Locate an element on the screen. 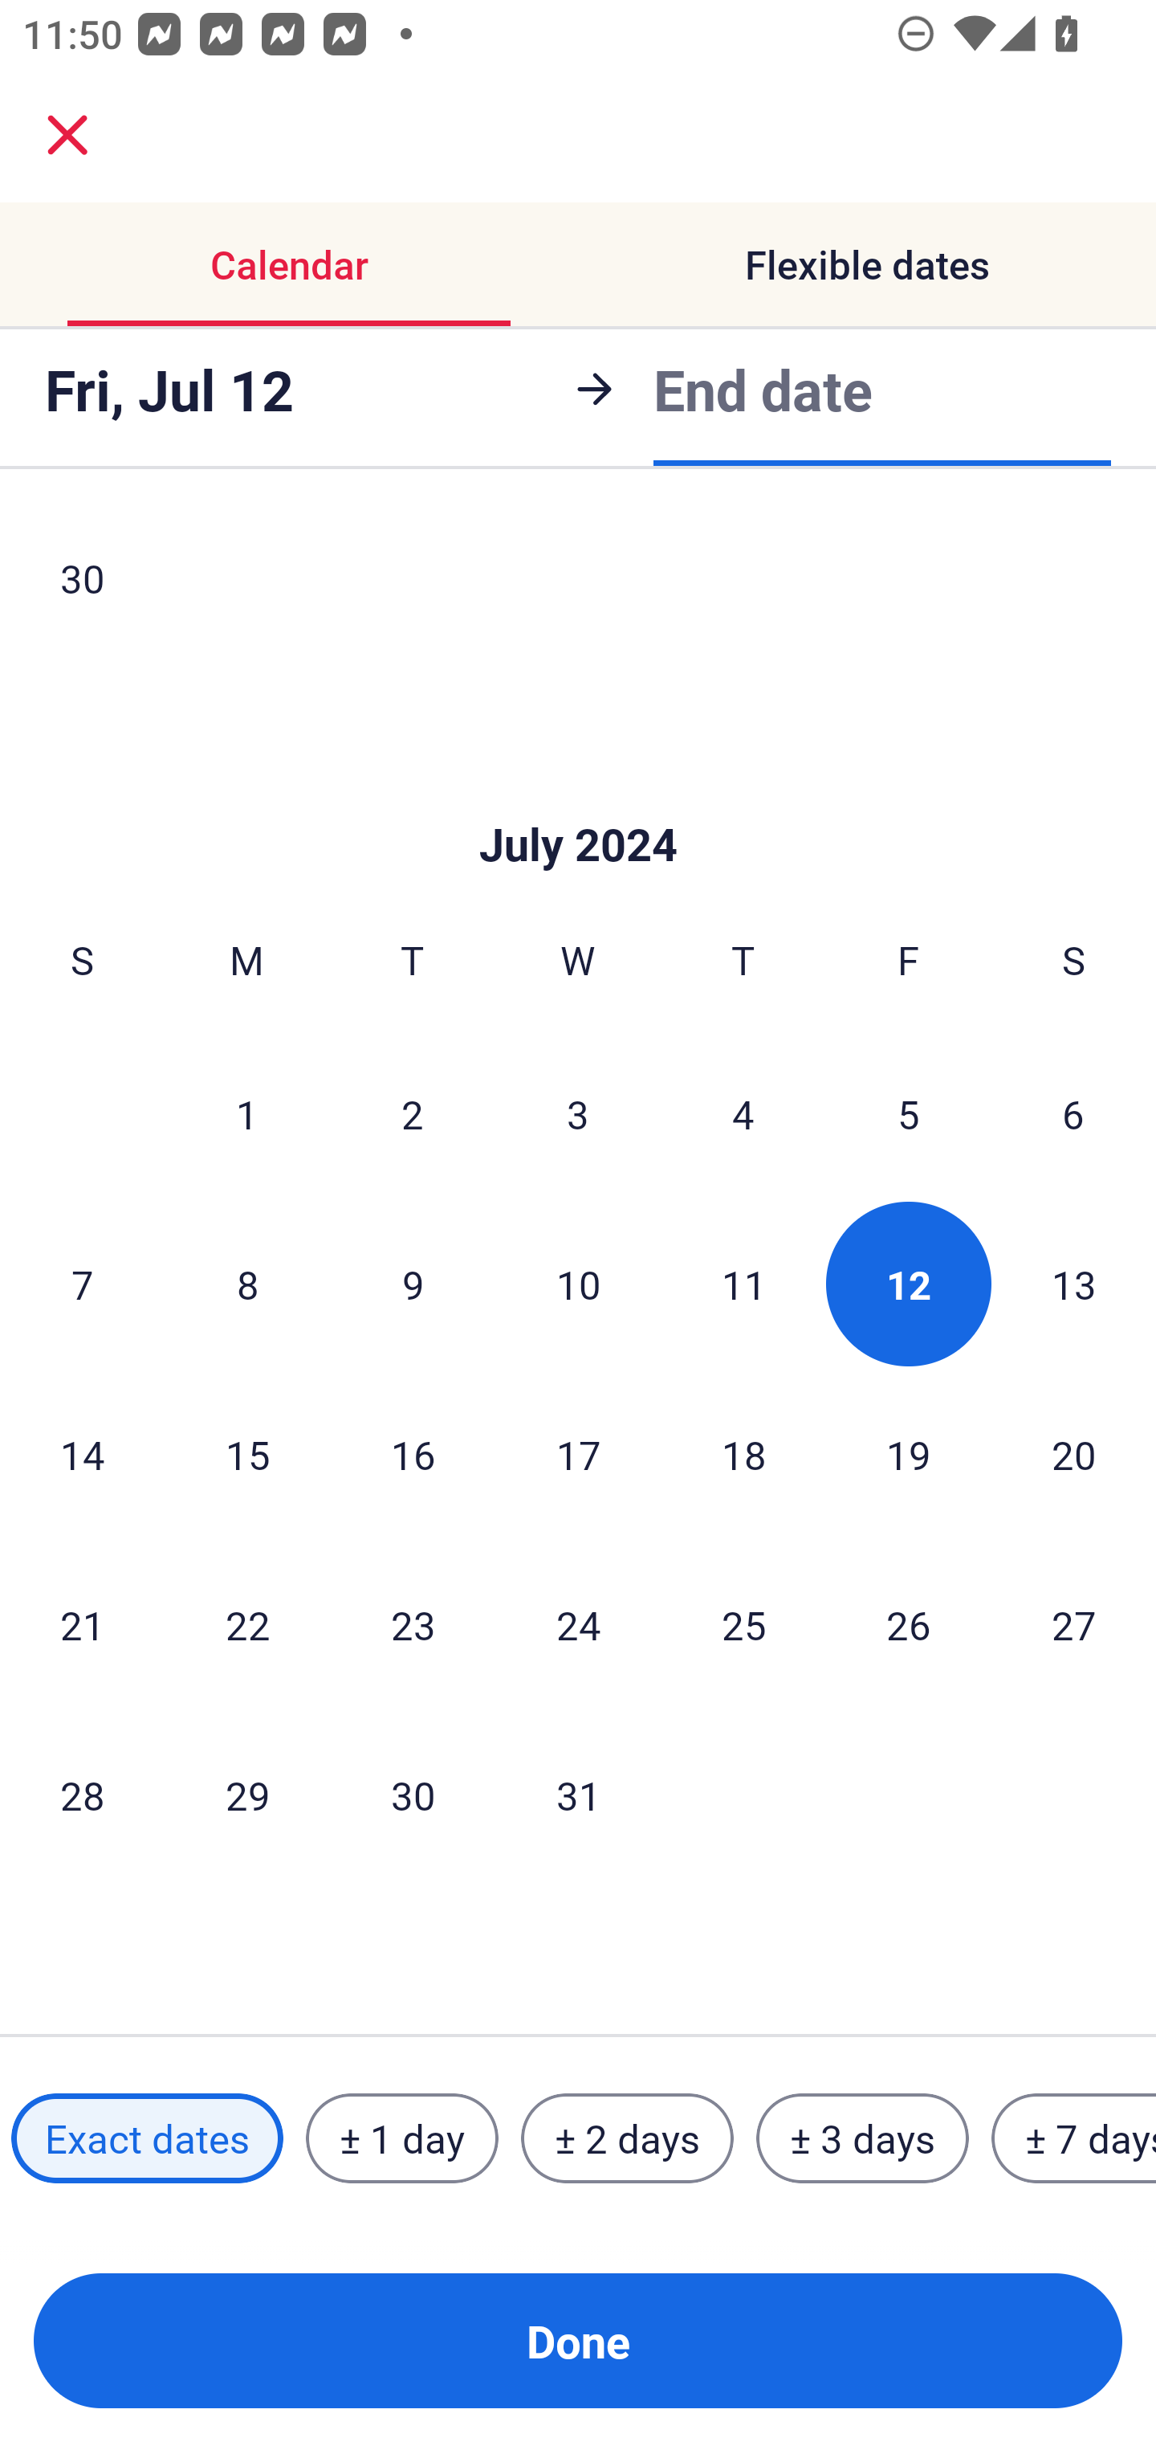 The width and height of the screenshot is (1156, 2442). ± 7 days is located at coordinates (1074, 2138).